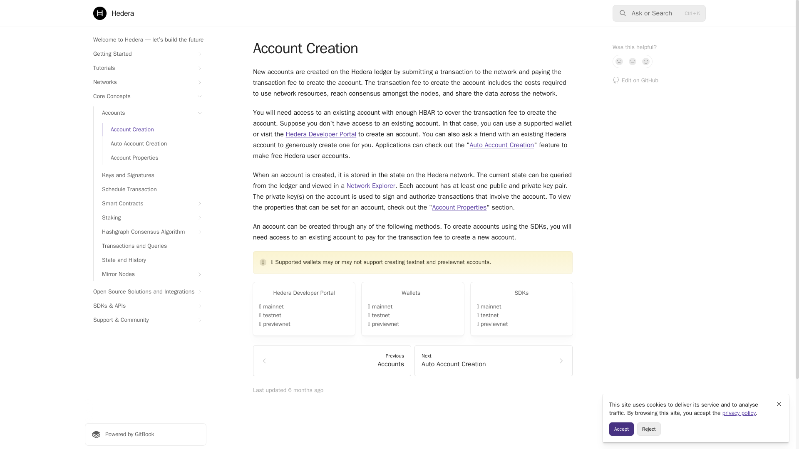  Describe the element at coordinates (114, 13) in the screenshot. I see `Yes, it was!` at that location.